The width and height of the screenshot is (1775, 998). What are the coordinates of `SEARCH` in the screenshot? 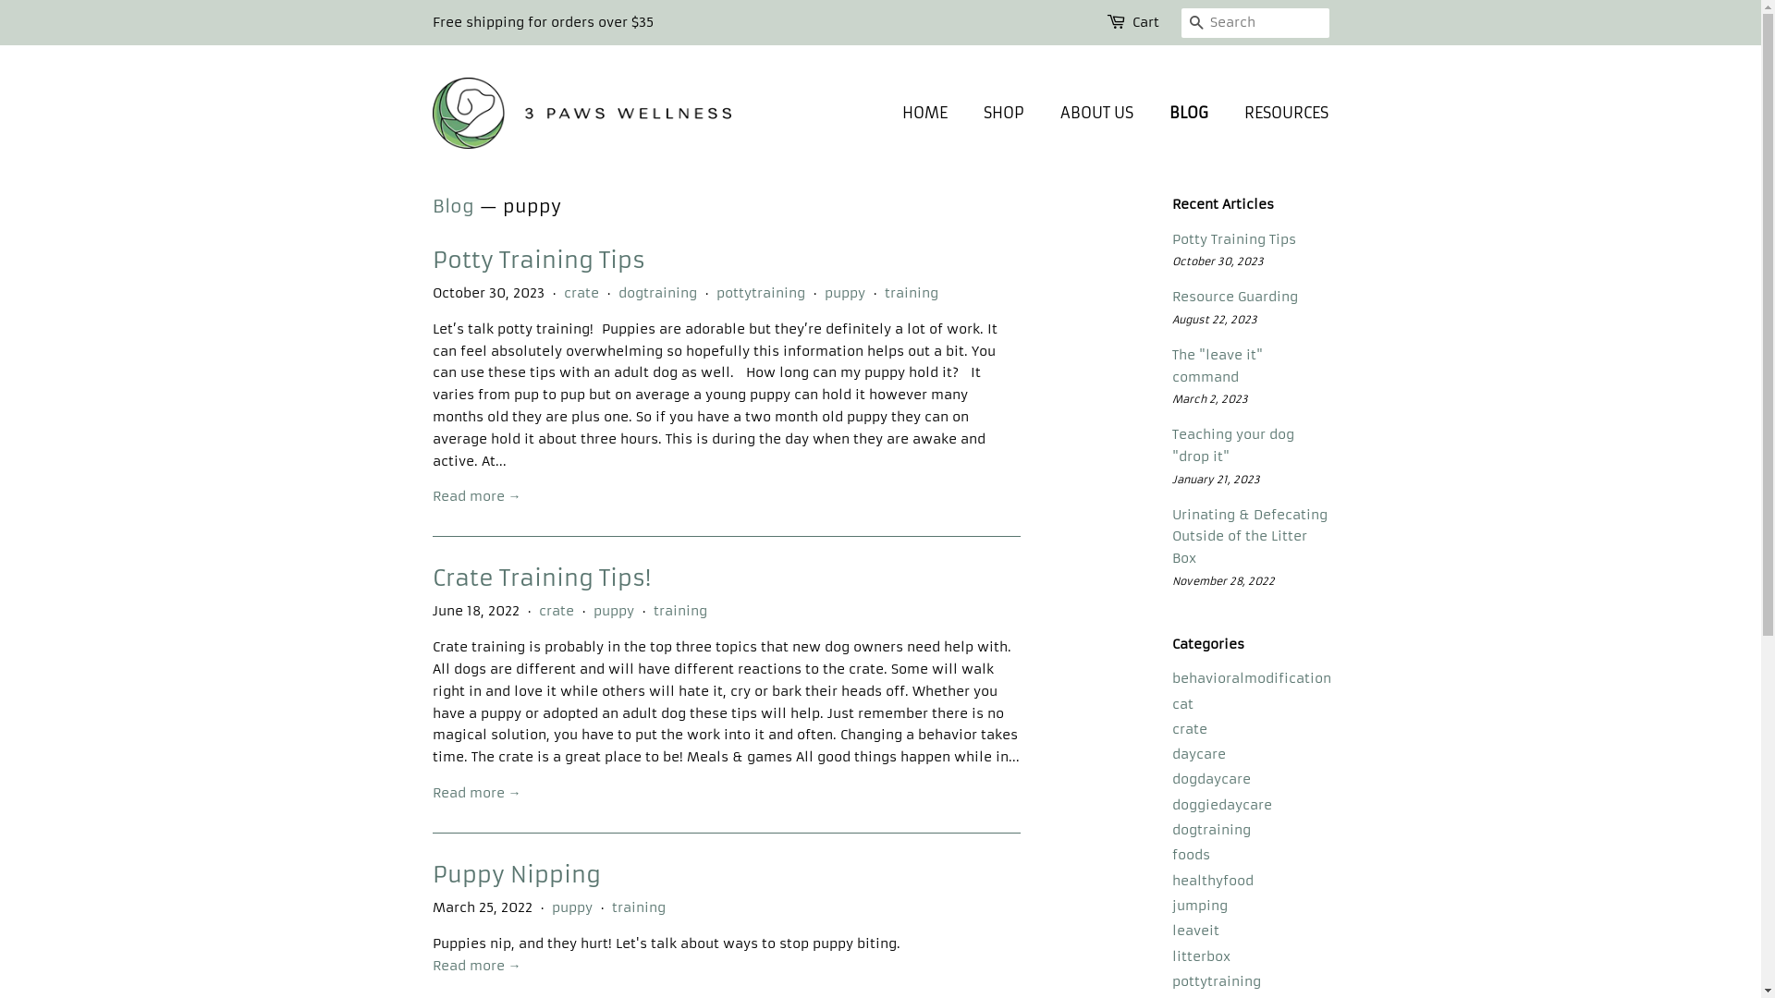 It's located at (1196, 24).